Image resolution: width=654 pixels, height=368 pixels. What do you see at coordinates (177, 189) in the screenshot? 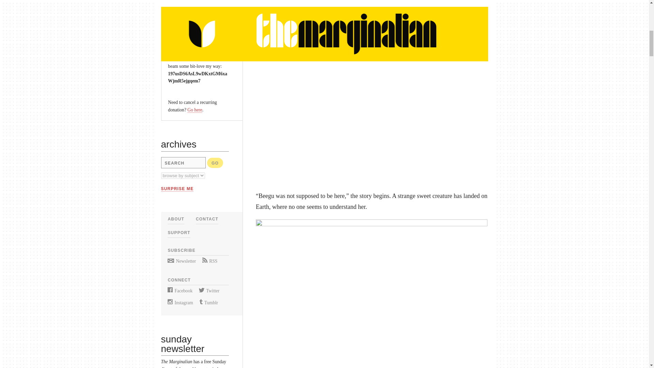
I see `SURPRISE ME` at bounding box center [177, 189].